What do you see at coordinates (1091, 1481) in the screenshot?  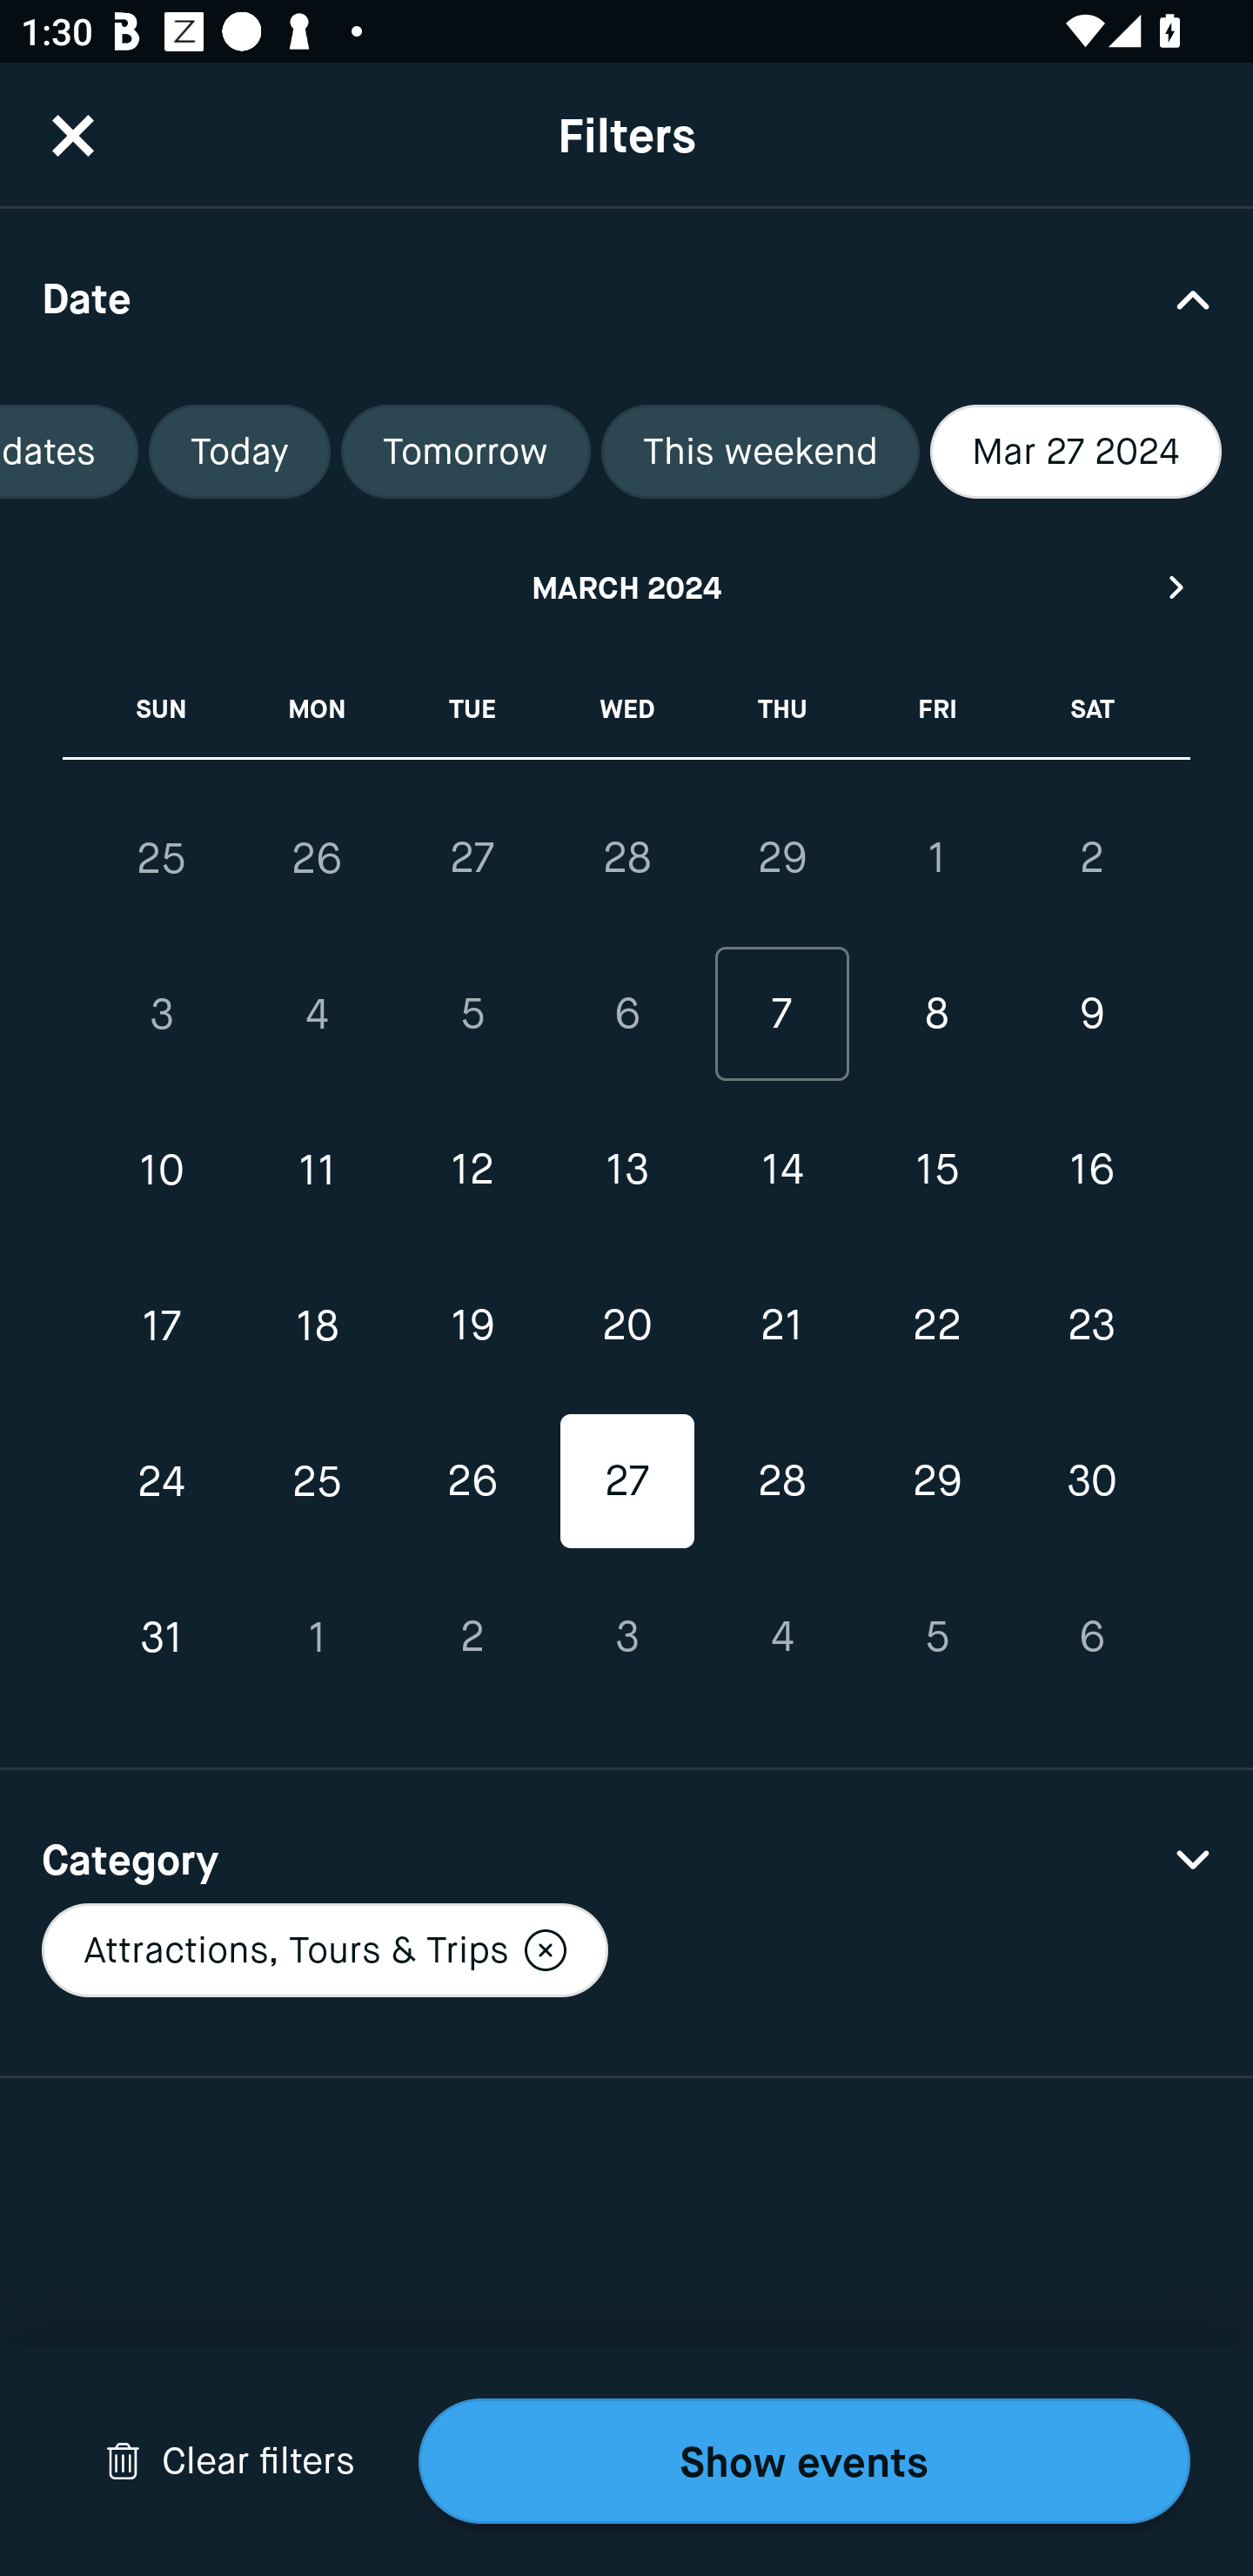 I see `30` at bounding box center [1091, 1481].